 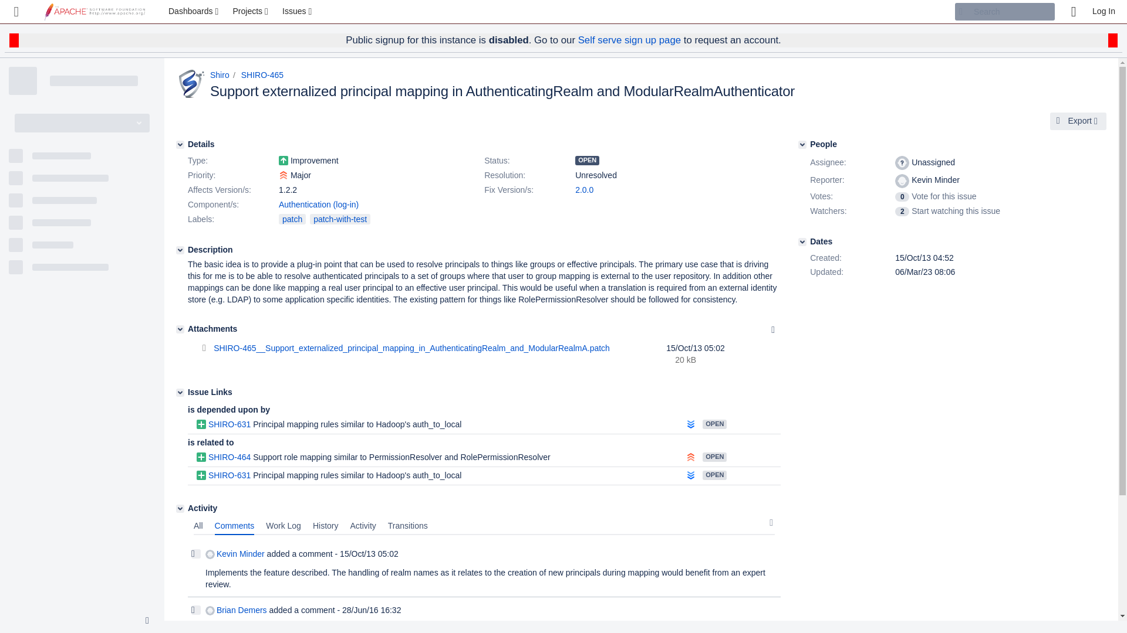 I want to click on View and manage your dashboards, so click(x=195, y=12).